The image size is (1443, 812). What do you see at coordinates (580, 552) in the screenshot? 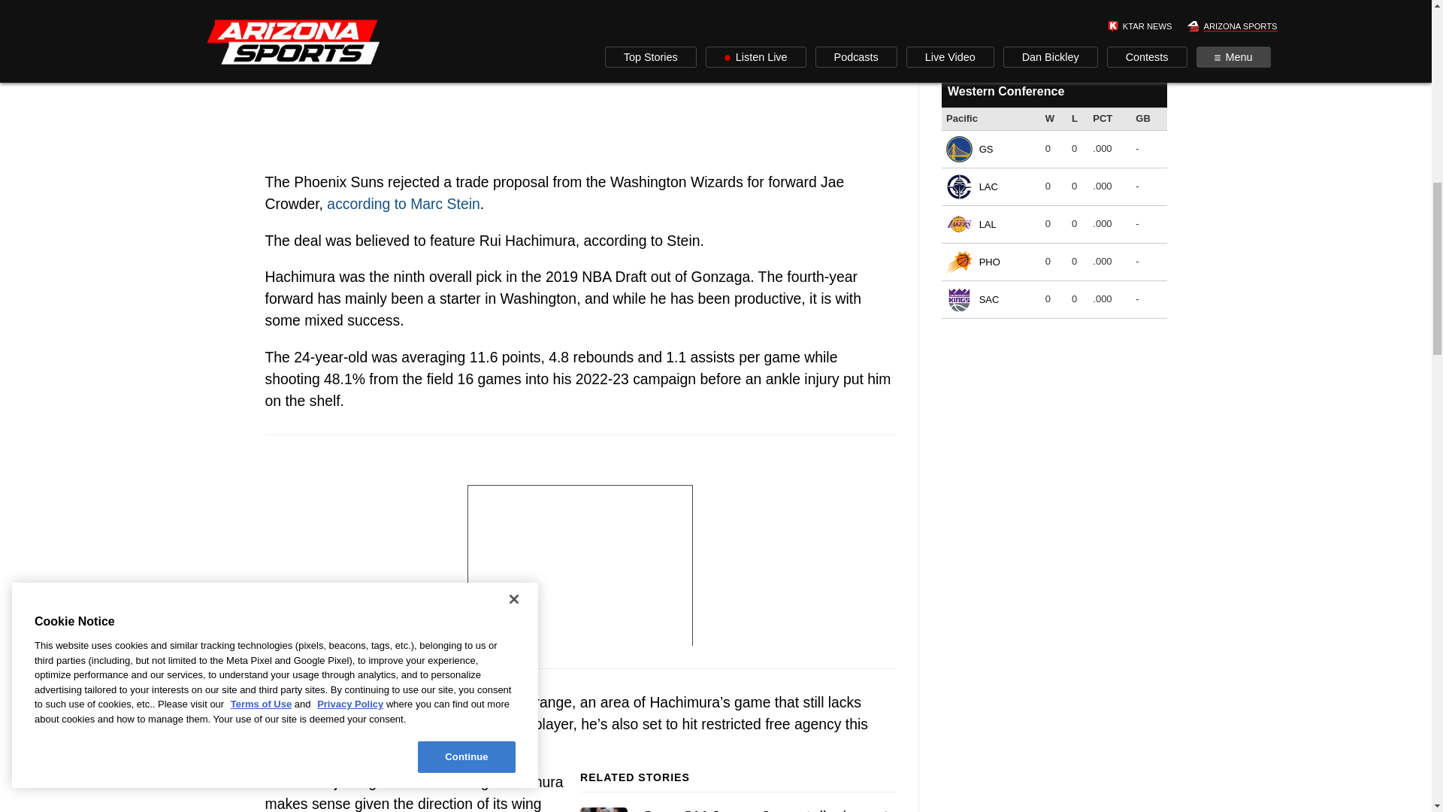
I see `3rd party ad content` at bounding box center [580, 552].